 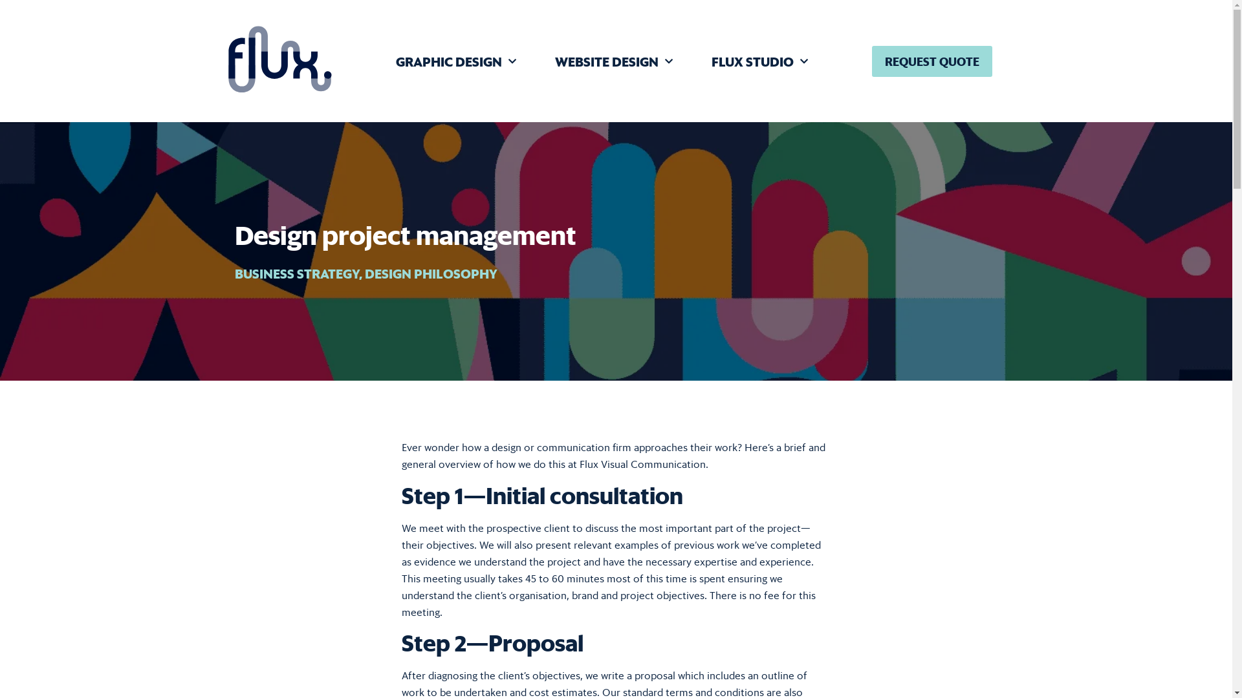 I want to click on REQUEST QUOTE, so click(x=932, y=61).